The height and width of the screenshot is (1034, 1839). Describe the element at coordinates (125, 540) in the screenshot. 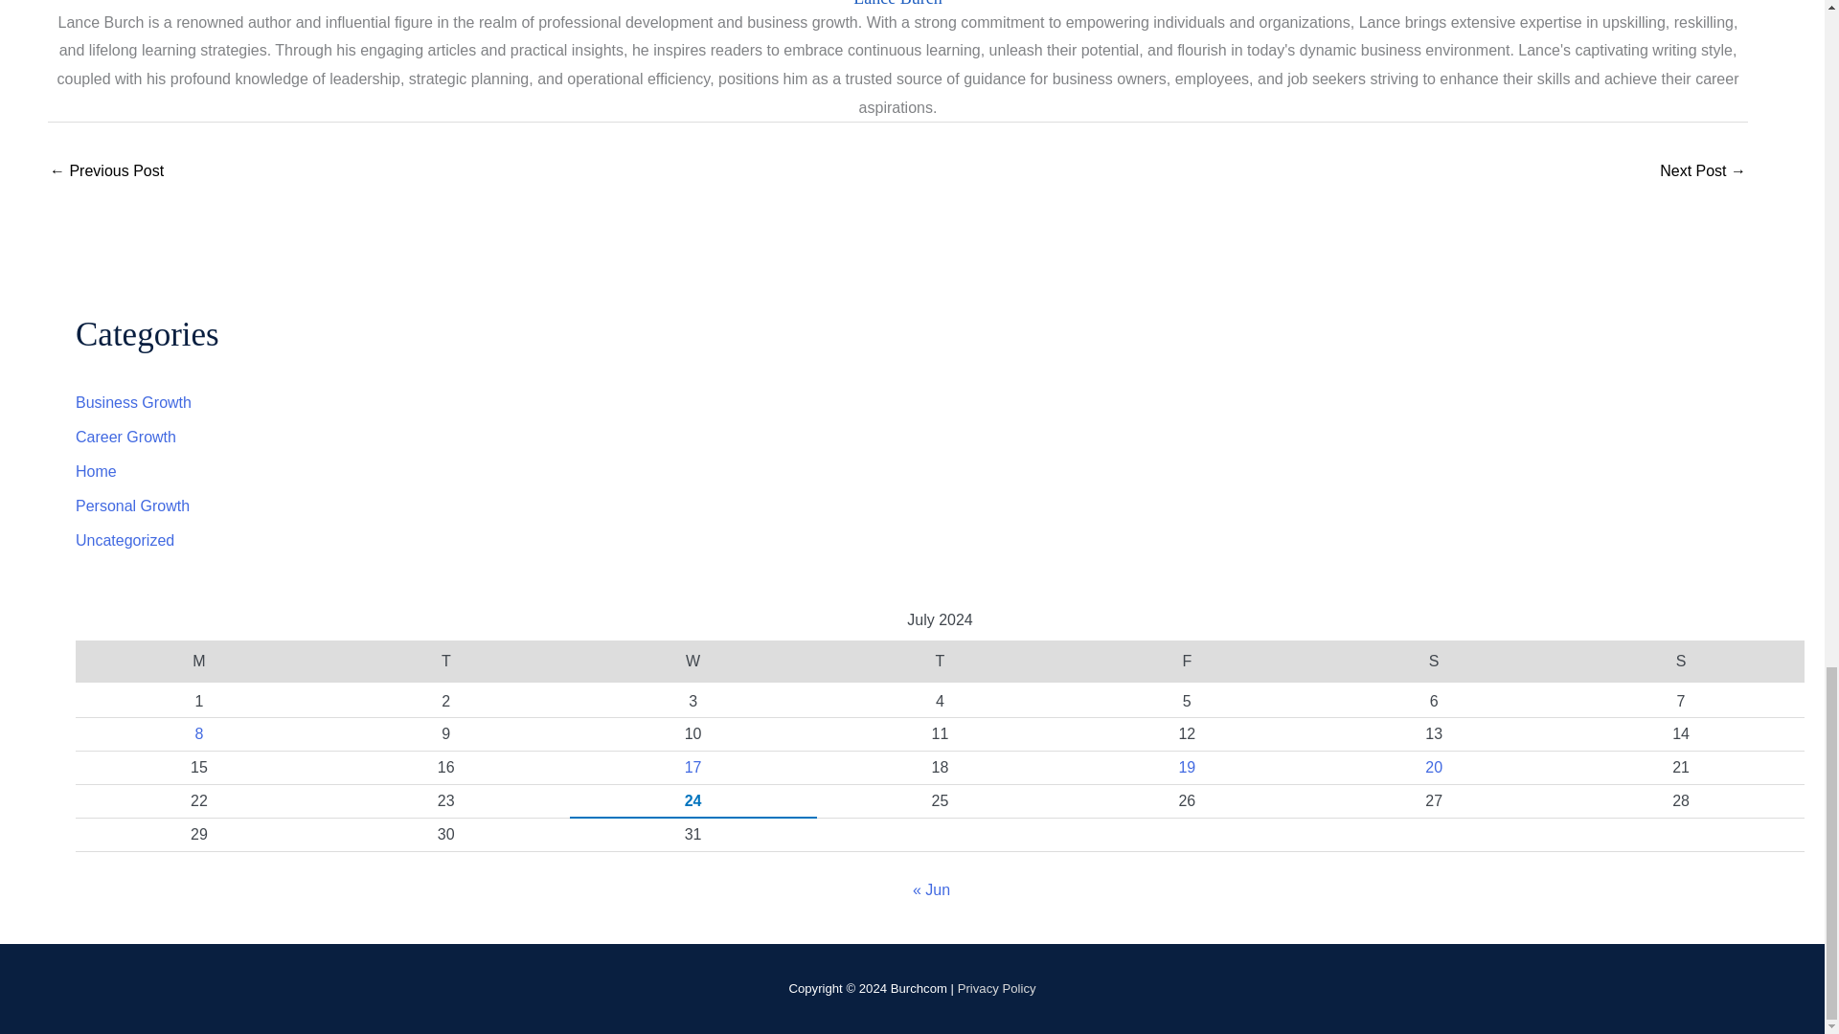

I see `Uncategorized` at that location.